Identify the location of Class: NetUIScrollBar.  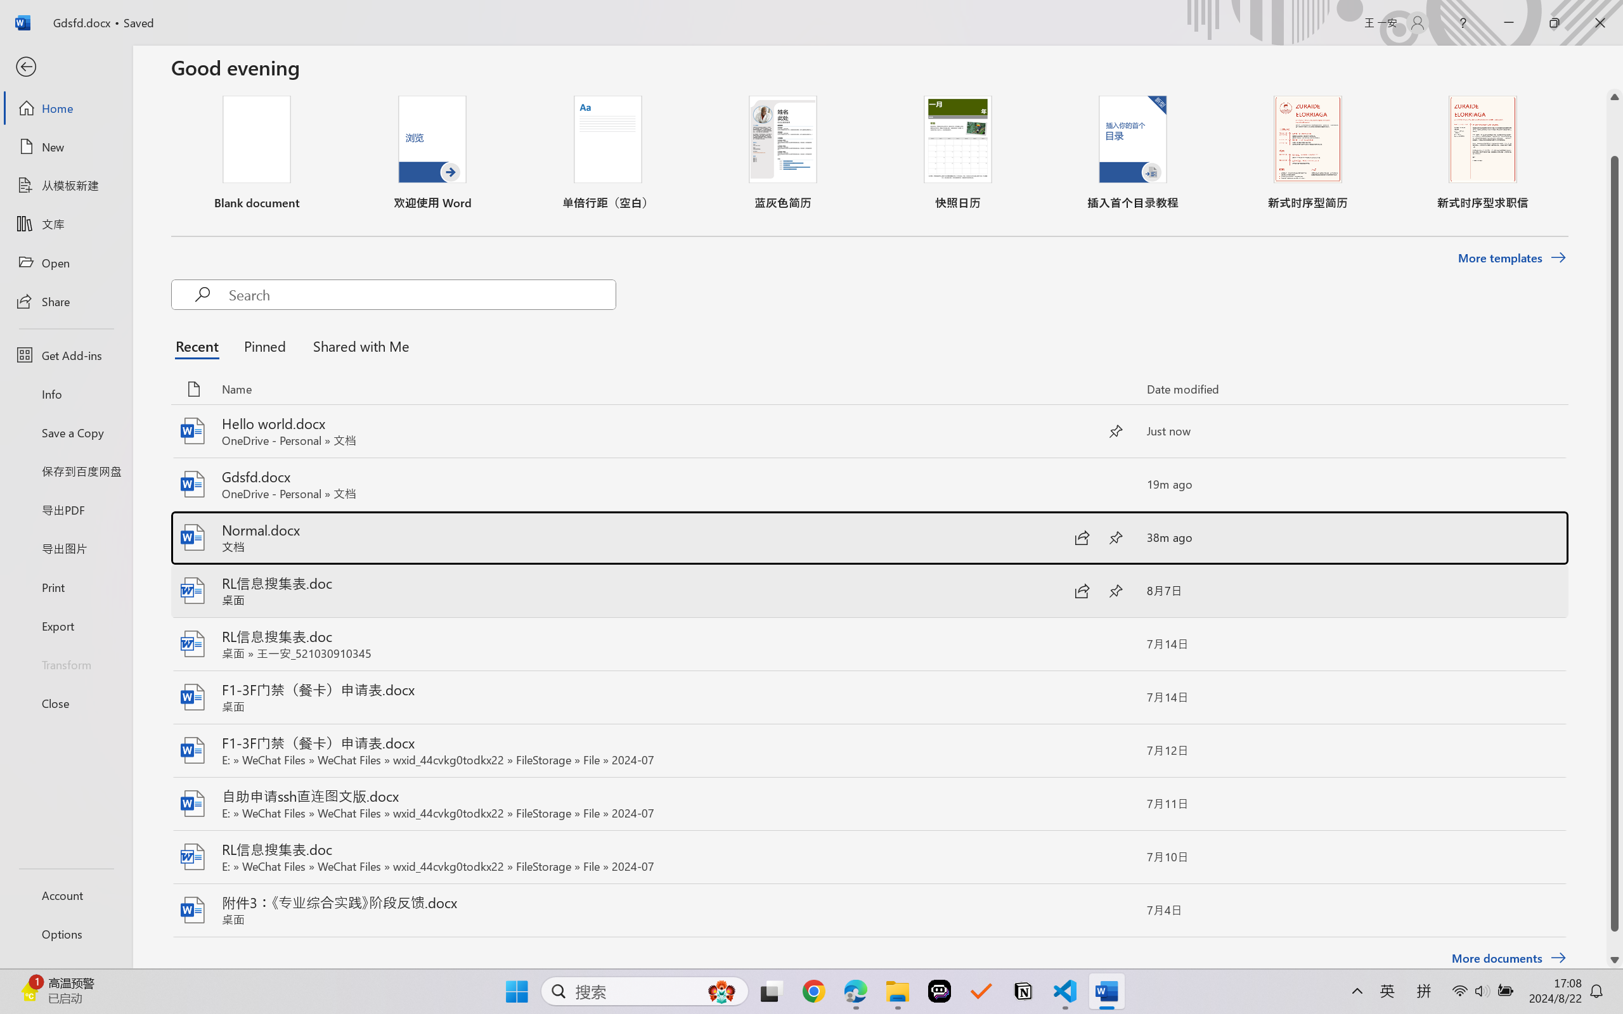
(1615, 529).